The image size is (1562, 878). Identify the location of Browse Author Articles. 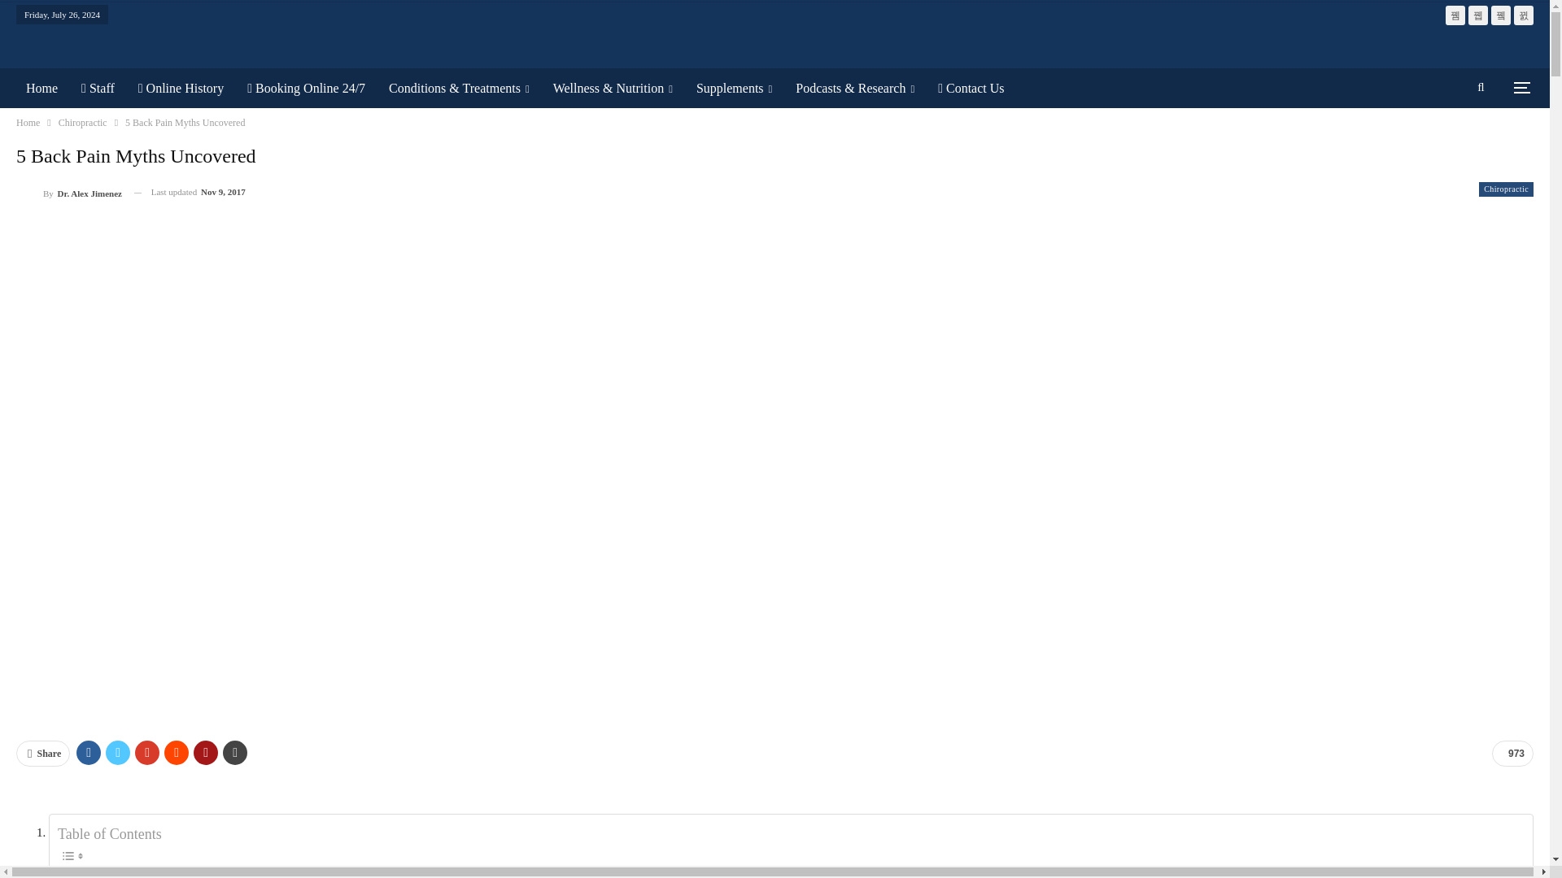
(68, 192).